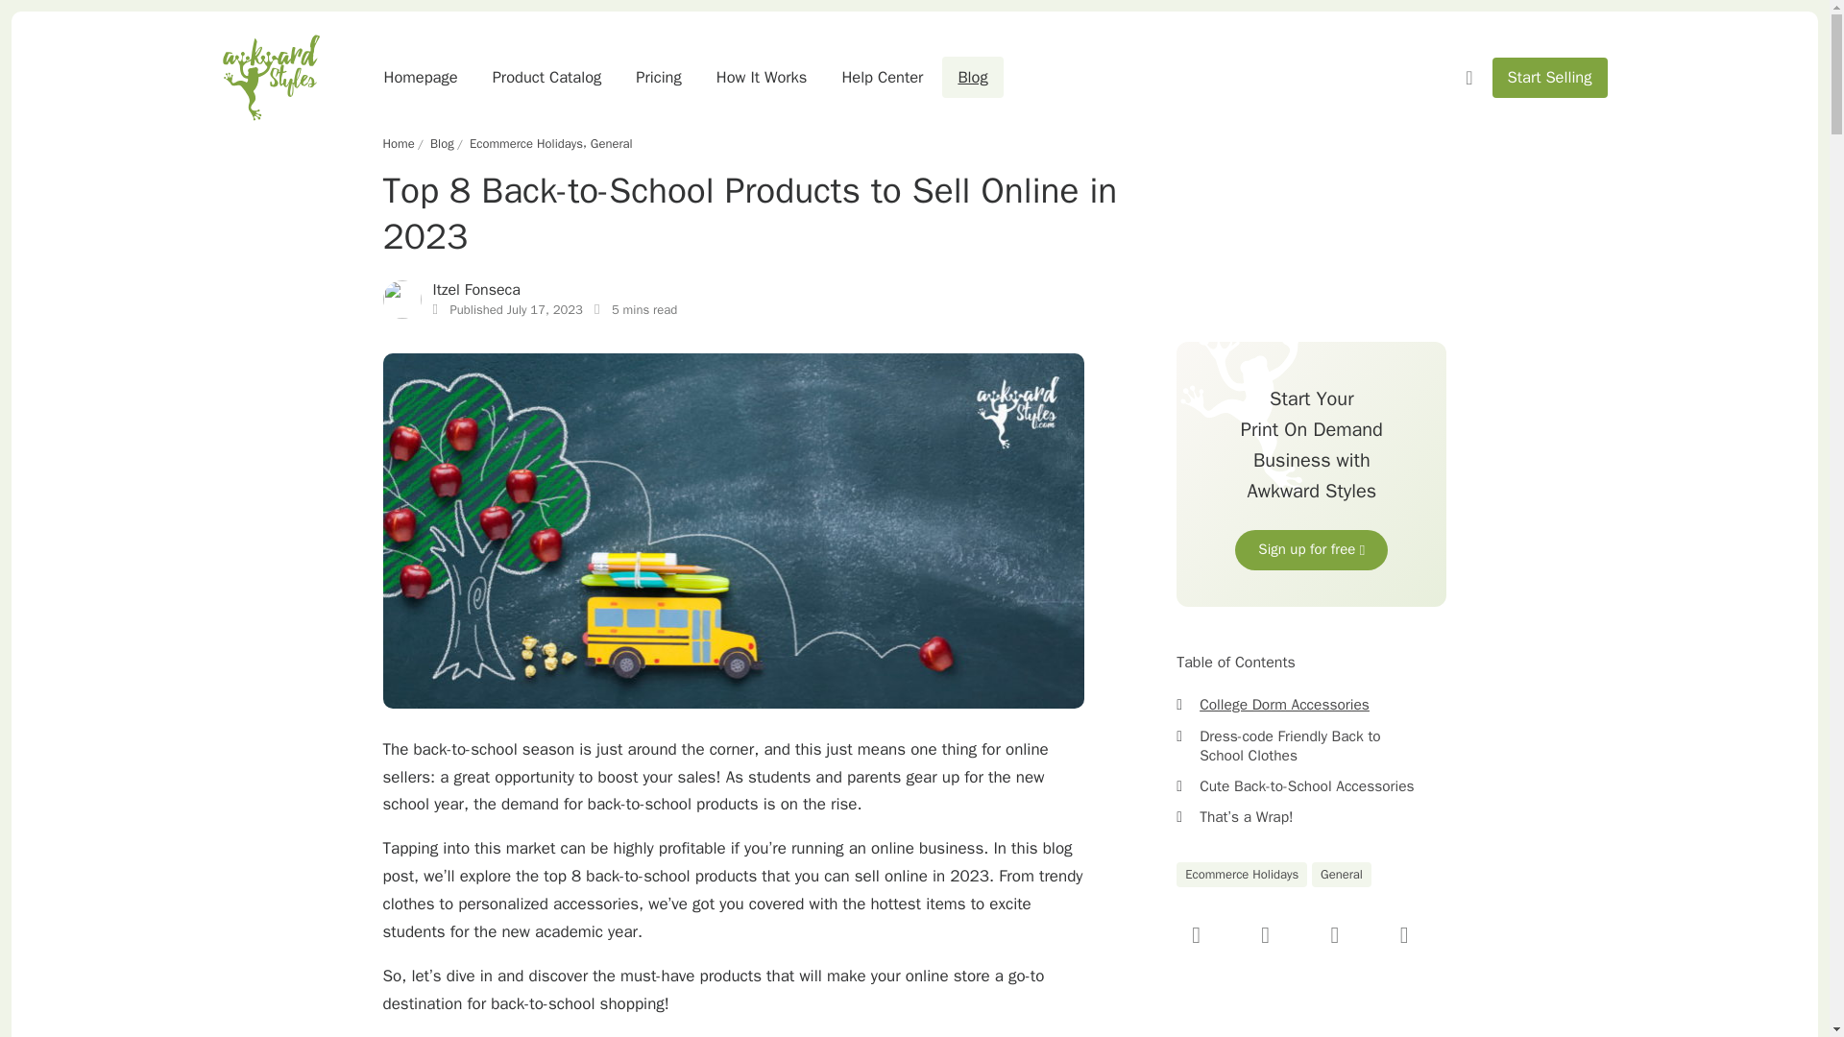  I want to click on Ecommerce Holidays, so click(526, 144).